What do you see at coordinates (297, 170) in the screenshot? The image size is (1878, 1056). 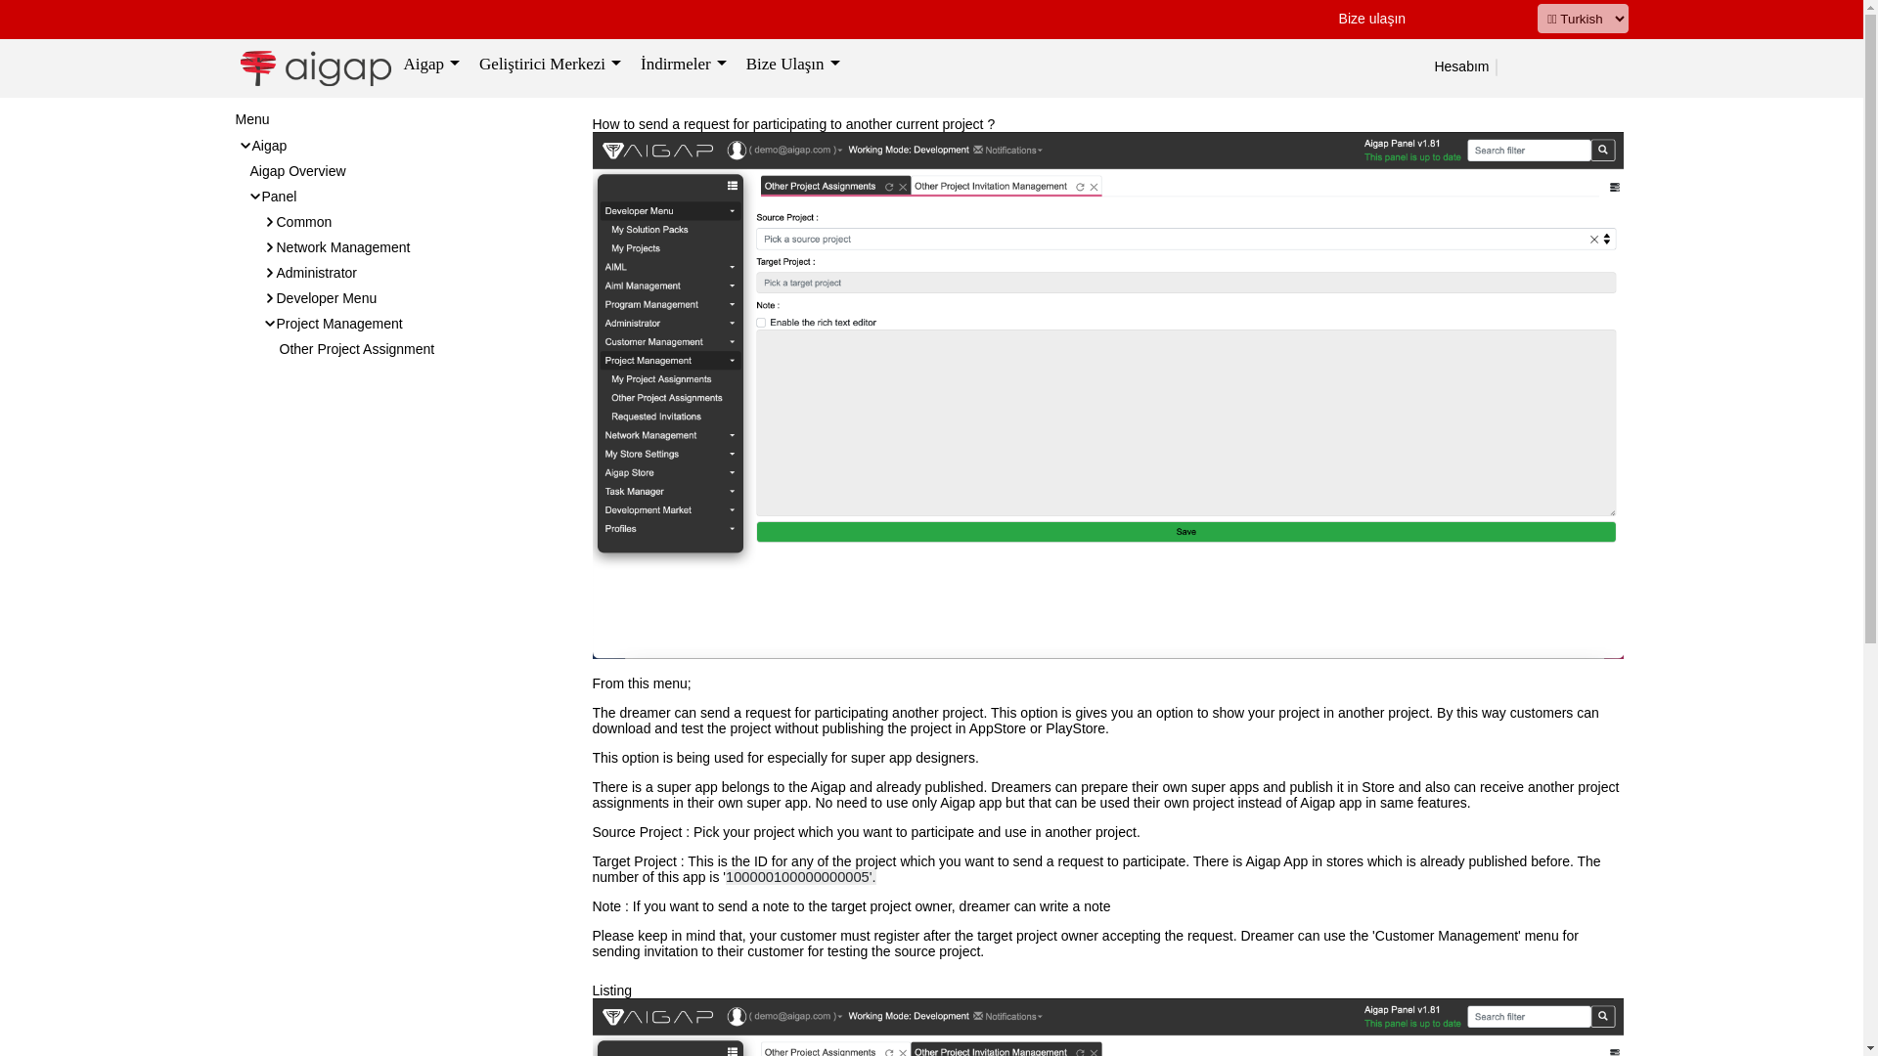 I see `Aigap Overview` at bounding box center [297, 170].